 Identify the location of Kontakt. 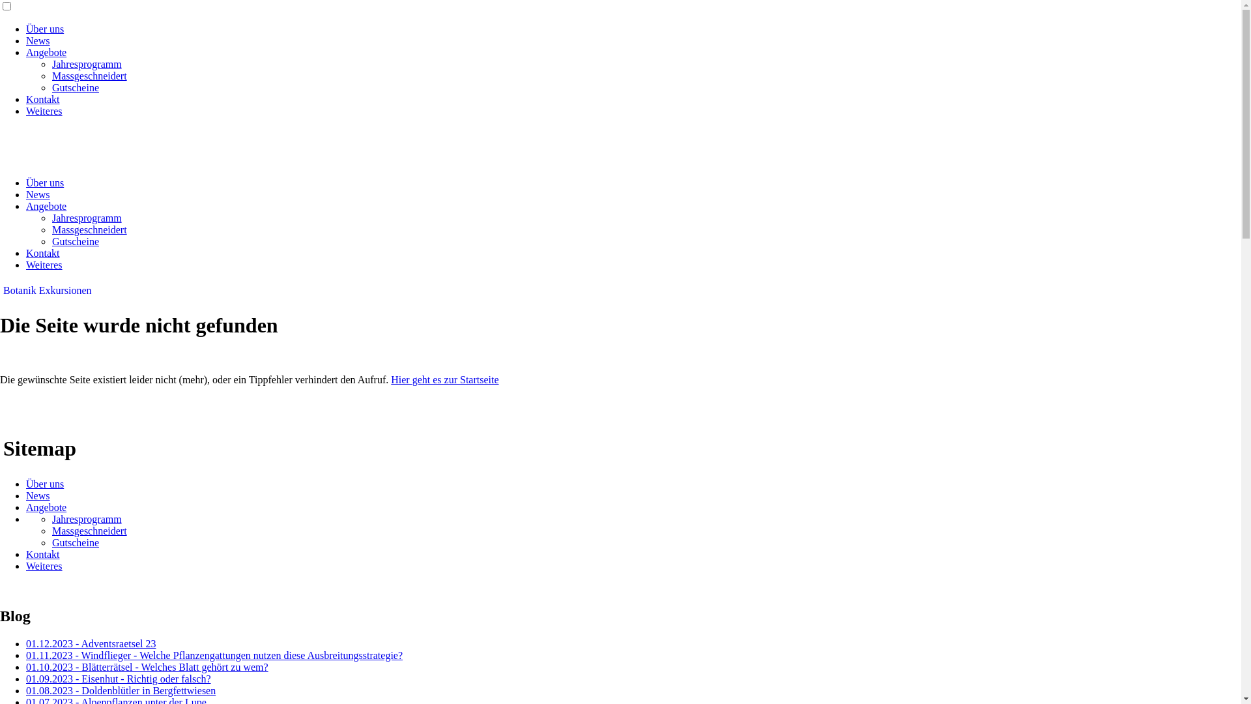
(43, 253).